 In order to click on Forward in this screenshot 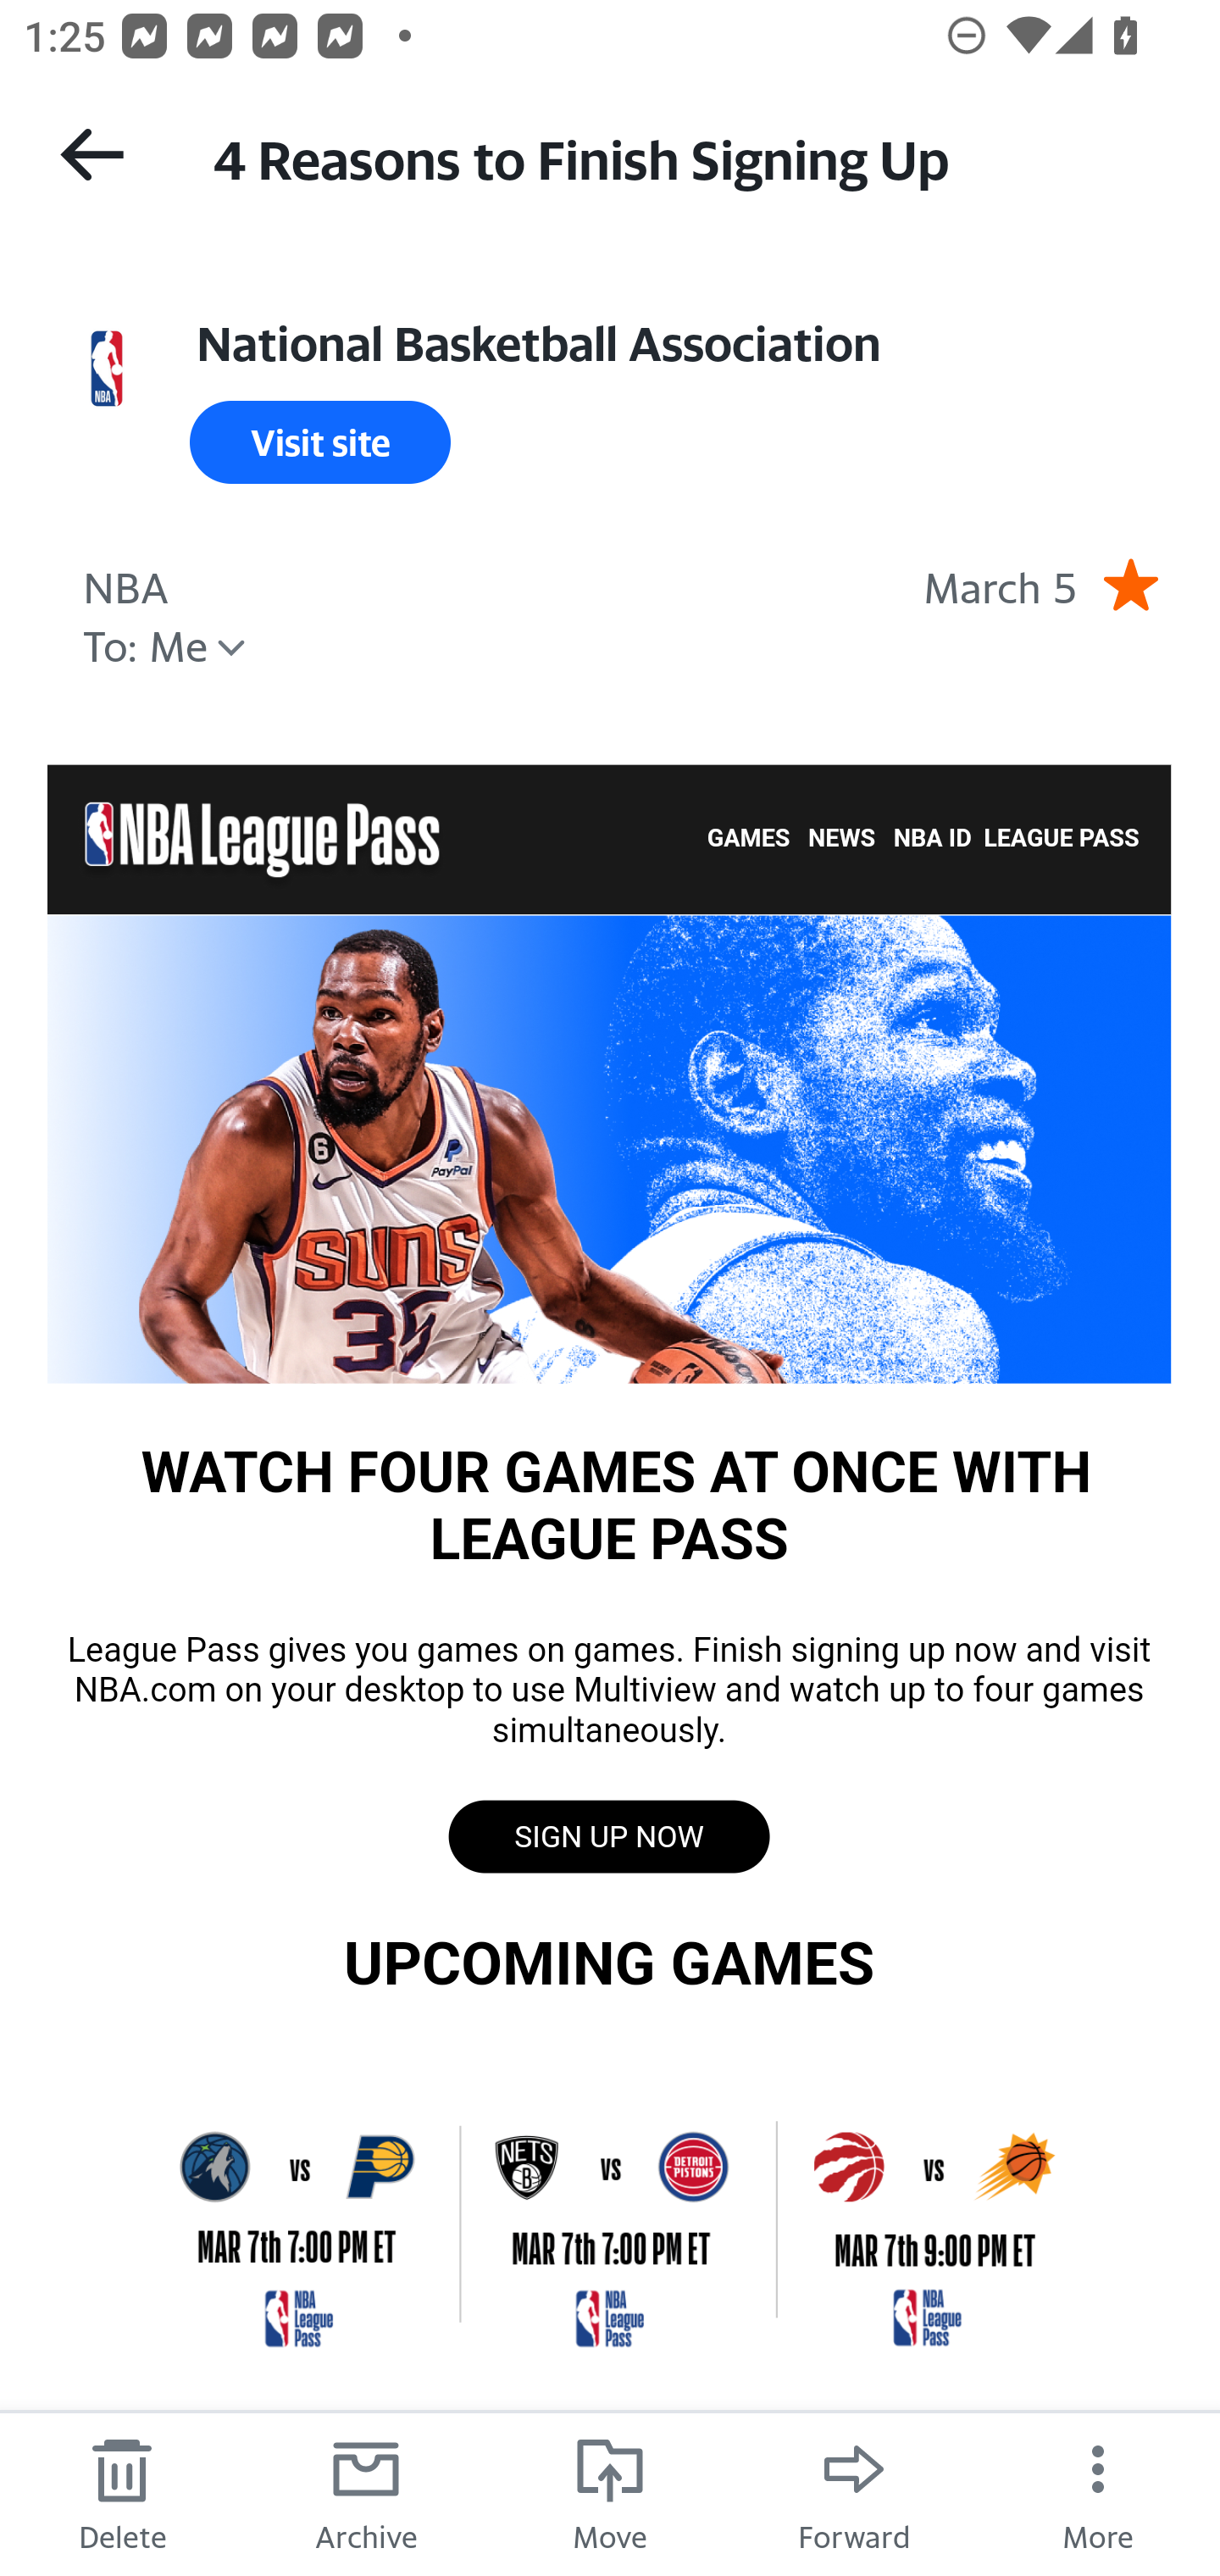, I will do `click(854, 2493)`.